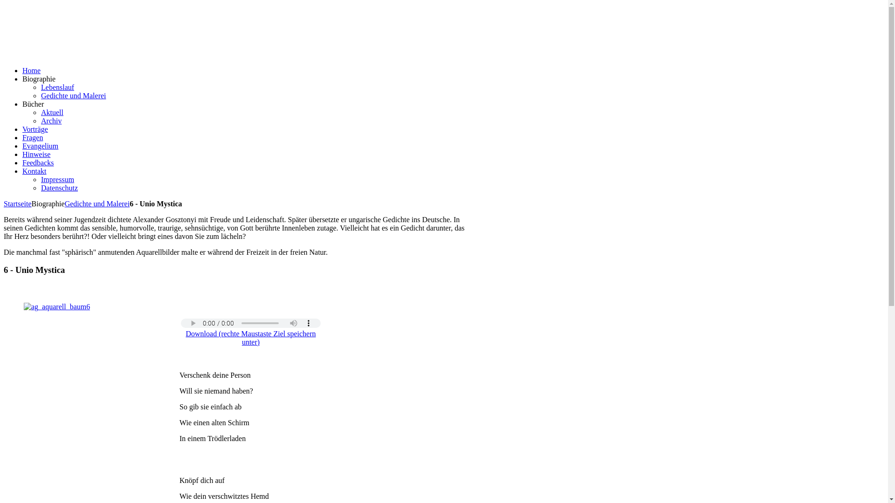 Image resolution: width=895 pixels, height=503 pixels. What do you see at coordinates (38, 163) in the screenshot?
I see `Feedbacks` at bounding box center [38, 163].